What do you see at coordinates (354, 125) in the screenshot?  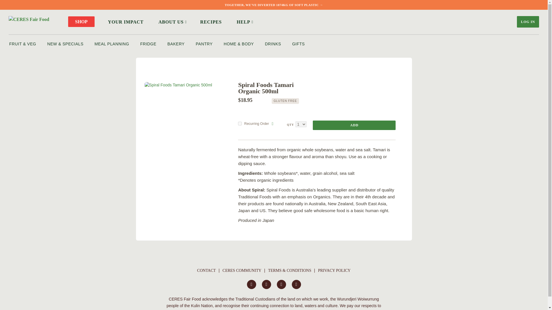 I see `Add` at bounding box center [354, 125].